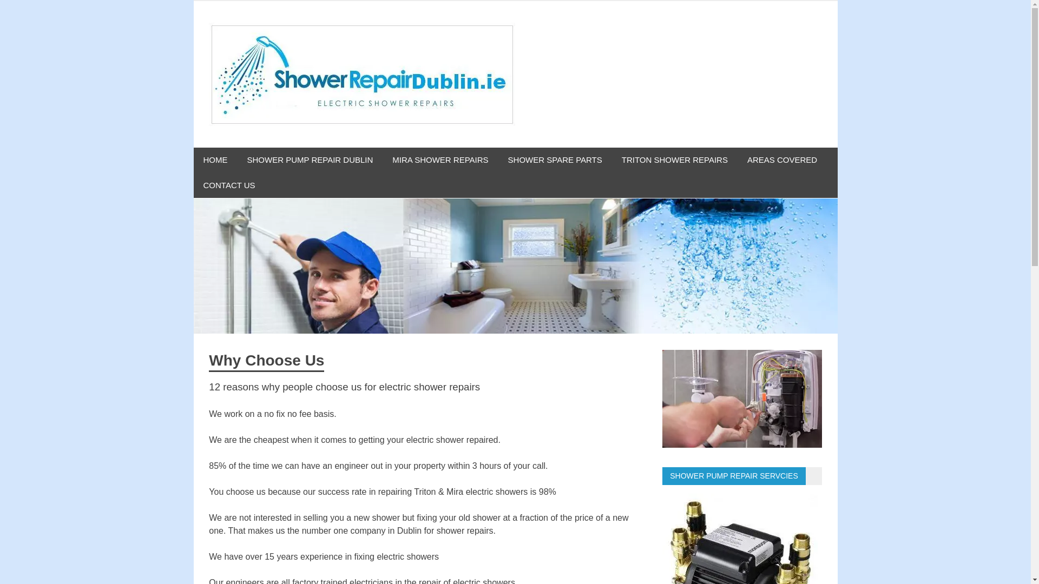  What do you see at coordinates (634, 37) in the screenshot?
I see `Shower Repair Dublin` at bounding box center [634, 37].